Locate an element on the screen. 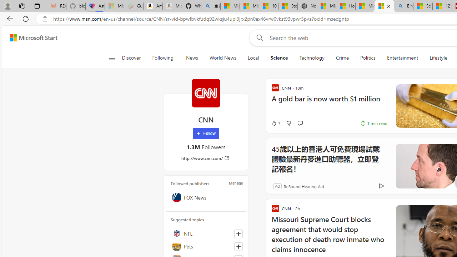 This screenshot has width=457, height=257. FOX News is located at coordinates (206, 197).